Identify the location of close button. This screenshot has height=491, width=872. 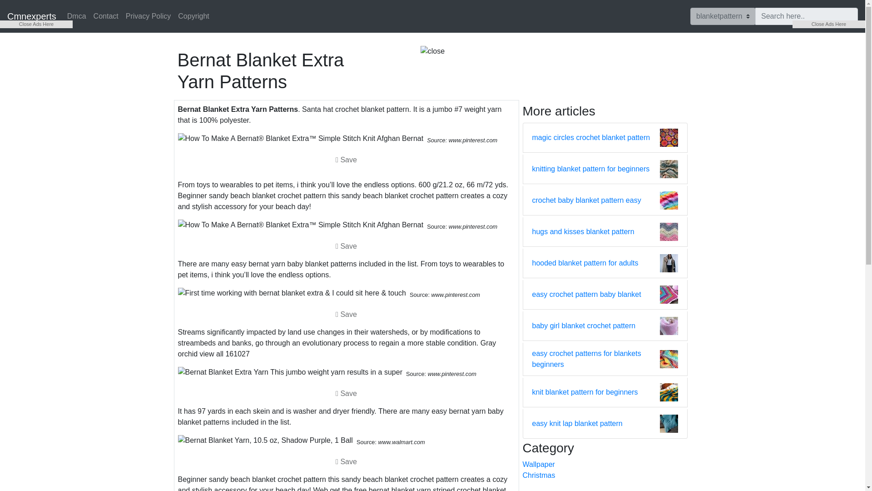
(432, 51).